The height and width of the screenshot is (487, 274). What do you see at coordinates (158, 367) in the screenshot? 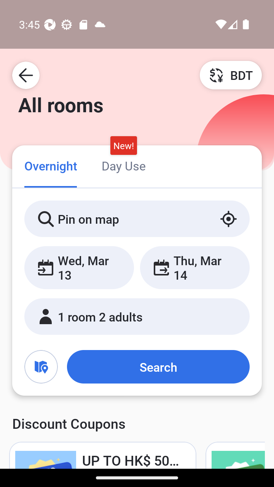
I see `Search` at bounding box center [158, 367].